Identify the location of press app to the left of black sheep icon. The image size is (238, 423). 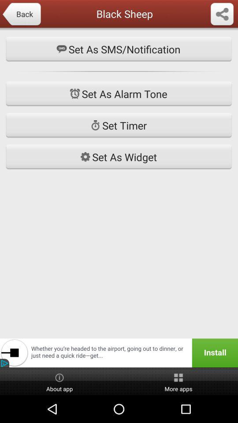
(21, 15).